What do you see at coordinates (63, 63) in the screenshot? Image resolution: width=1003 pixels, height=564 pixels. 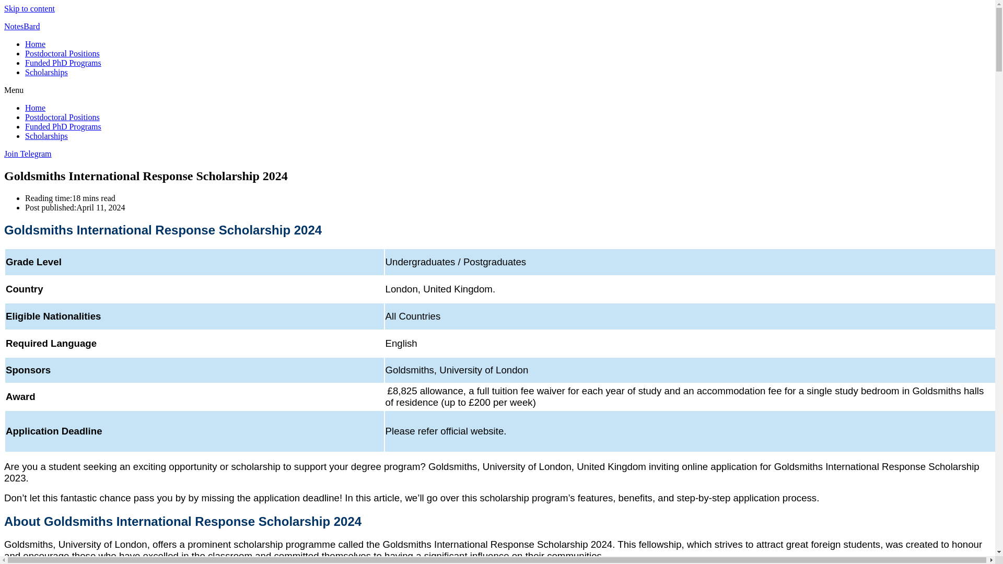 I see `Funded PhD Programs` at bounding box center [63, 63].